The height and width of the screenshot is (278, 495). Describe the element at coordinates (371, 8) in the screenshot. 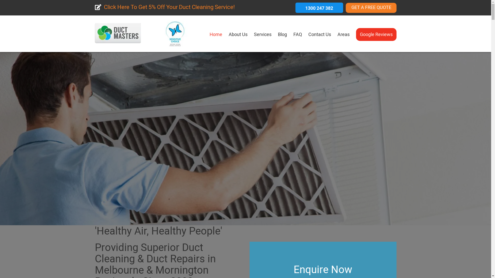

I see `GET A FREE QUOTE` at that location.